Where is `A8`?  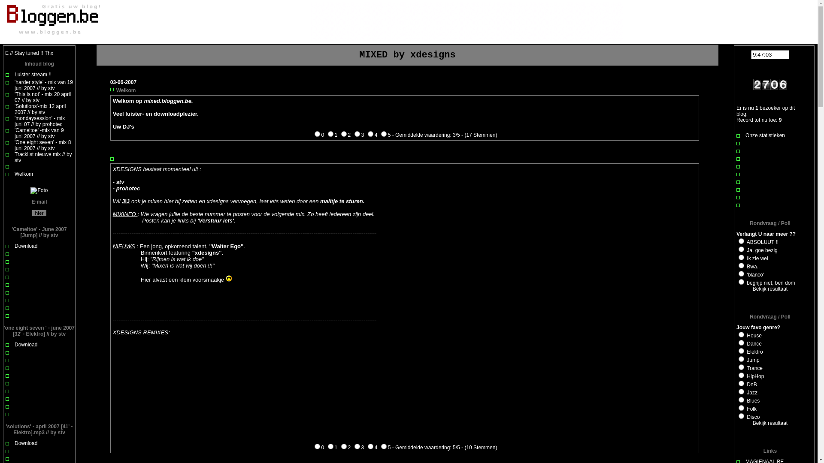 A8 is located at coordinates (742, 392).